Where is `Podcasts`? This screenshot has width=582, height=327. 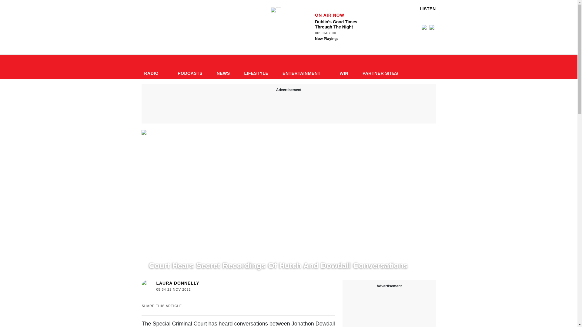 Podcasts is located at coordinates (190, 67).